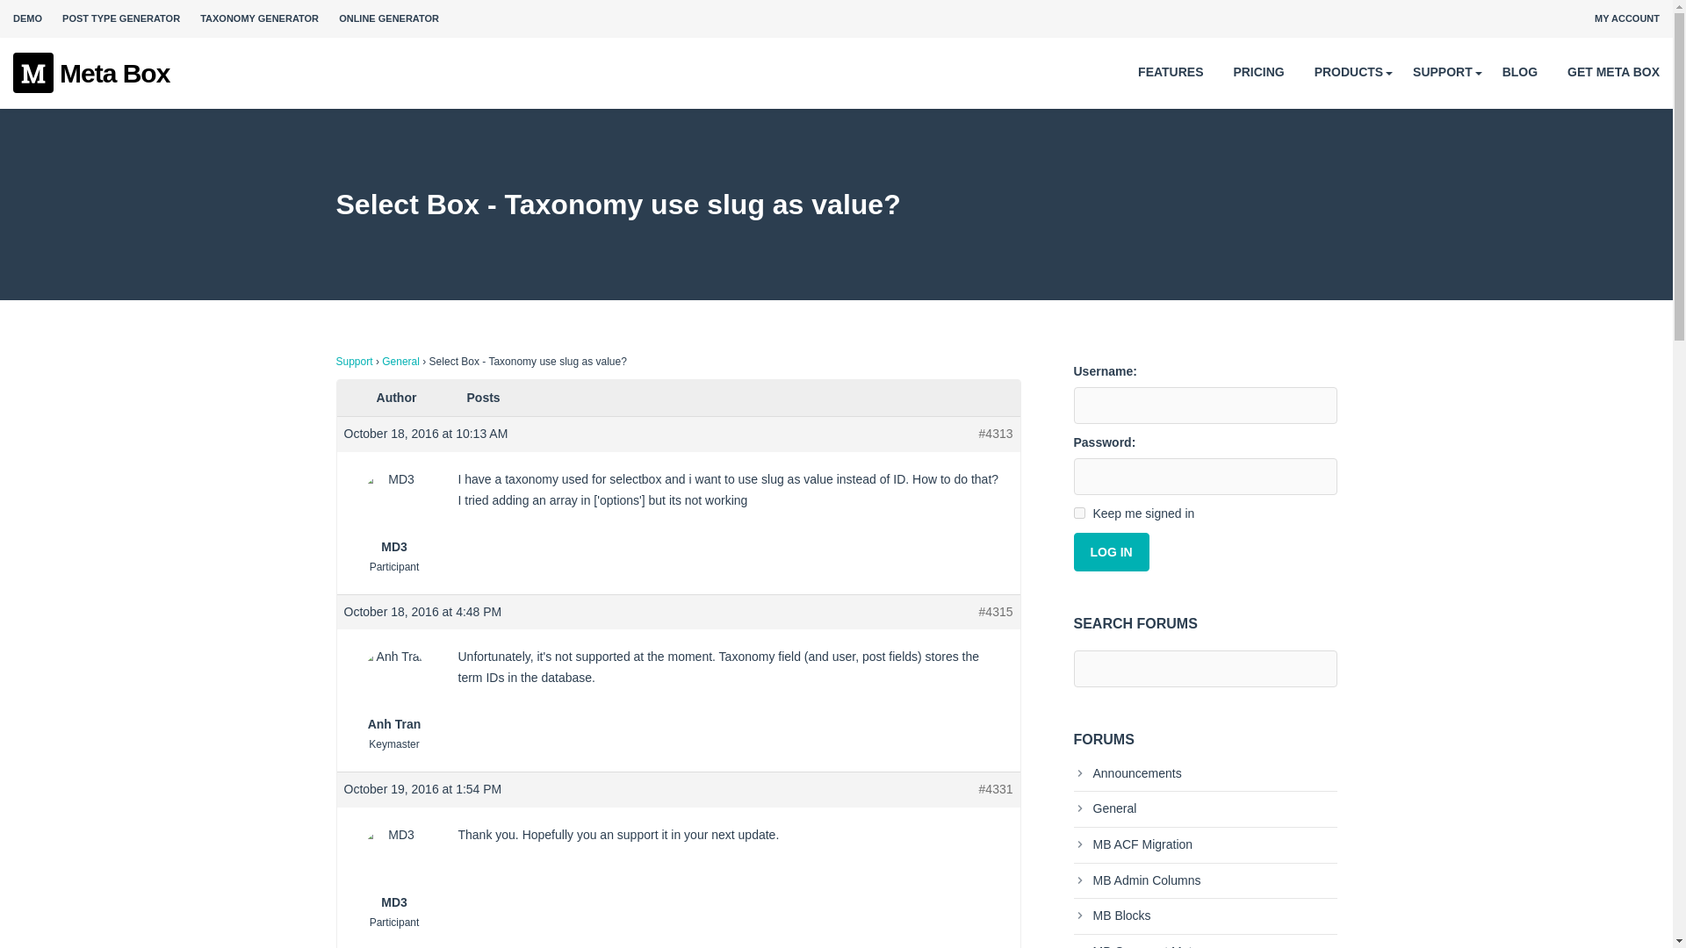 The width and height of the screenshot is (1686, 948). I want to click on PRODUCTS, so click(1349, 72).